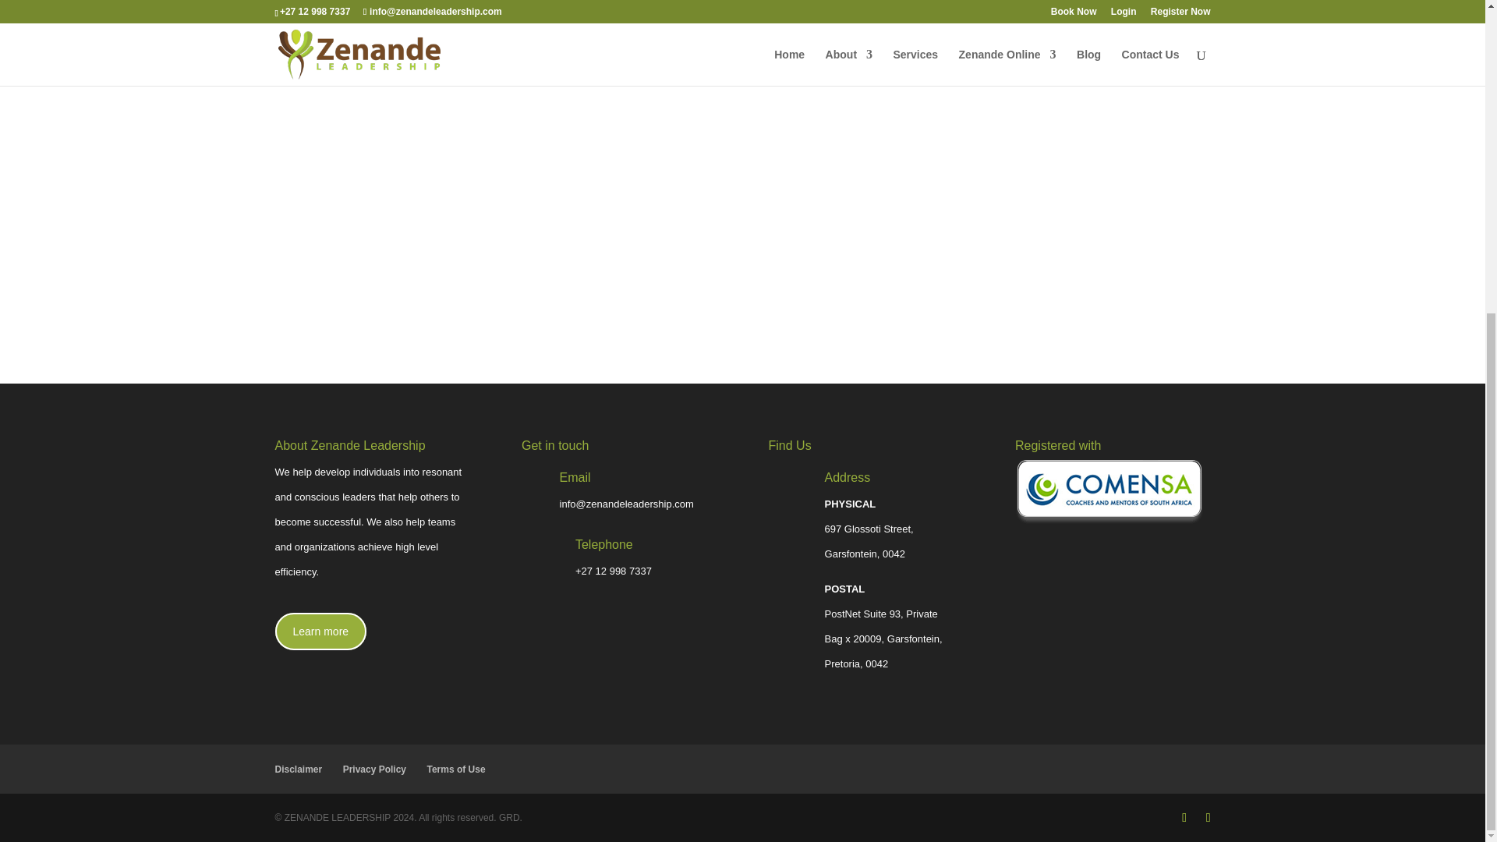 The height and width of the screenshot is (842, 1497). Describe the element at coordinates (374, 768) in the screenshot. I see `Privacy Policy` at that location.